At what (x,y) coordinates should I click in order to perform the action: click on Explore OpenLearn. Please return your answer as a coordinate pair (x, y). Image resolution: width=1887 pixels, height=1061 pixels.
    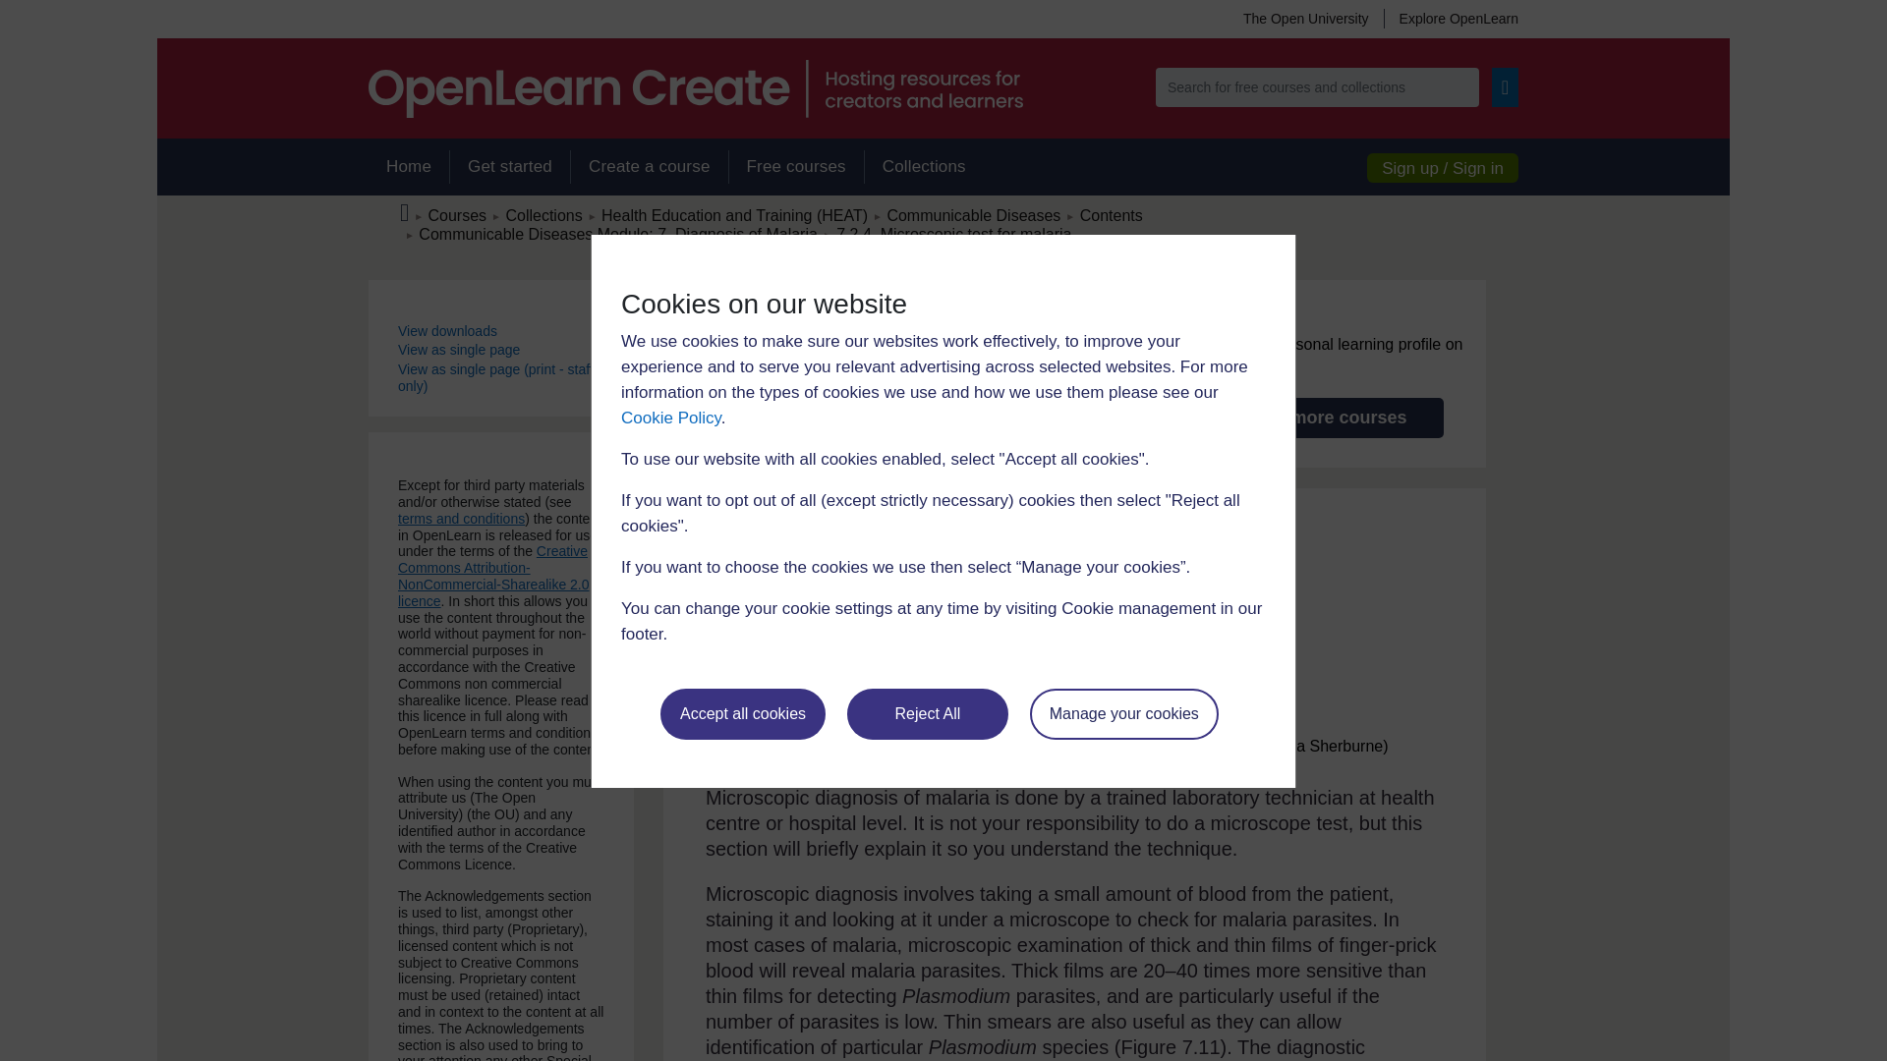
    Looking at the image, I should click on (1451, 18).